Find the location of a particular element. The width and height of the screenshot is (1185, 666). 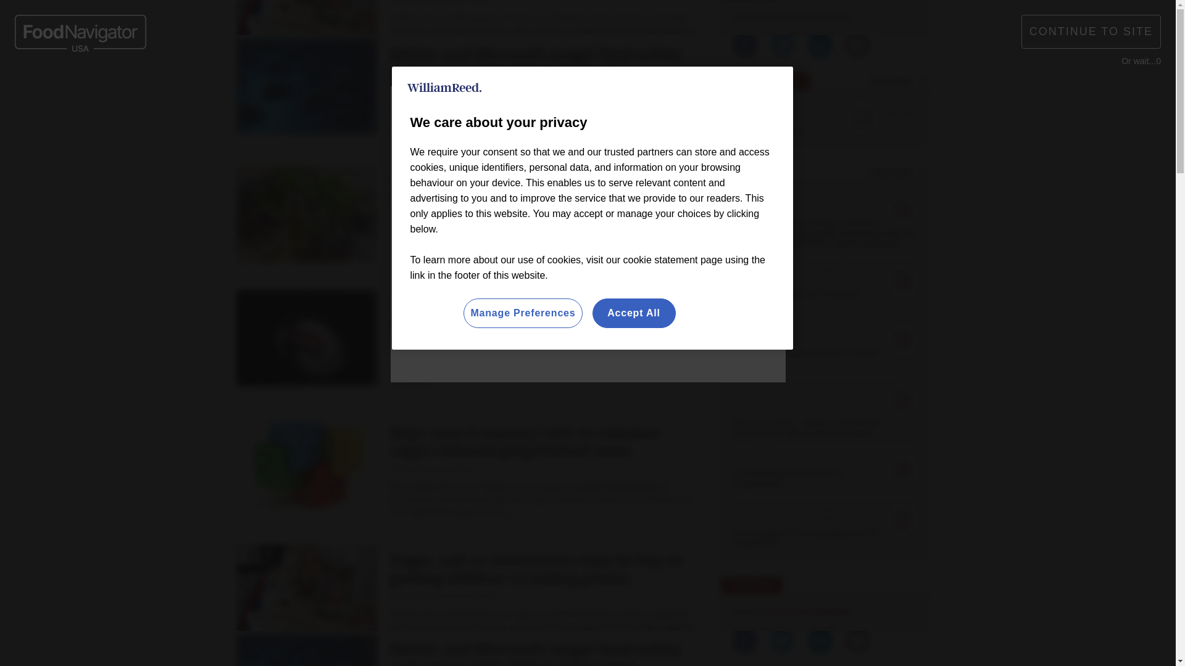

3rd party ad content is located at coordinates (588, 345).